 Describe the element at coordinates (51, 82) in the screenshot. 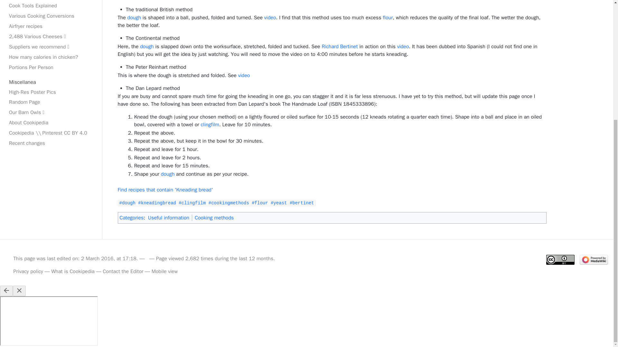

I see `Miscellanea` at that location.